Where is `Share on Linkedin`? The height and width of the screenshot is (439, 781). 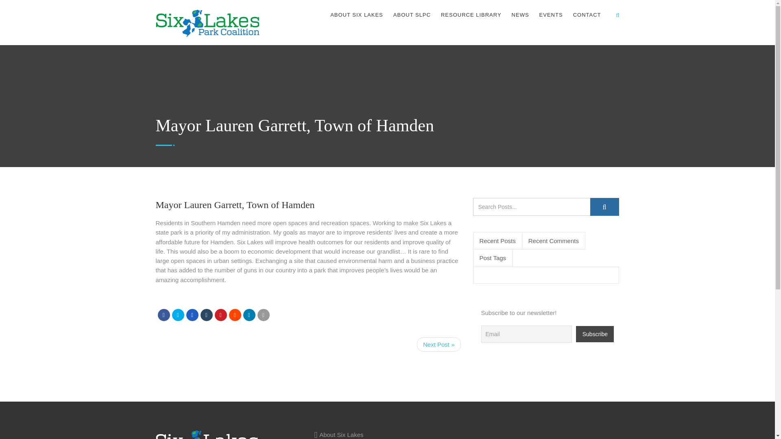
Share on Linkedin is located at coordinates (249, 315).